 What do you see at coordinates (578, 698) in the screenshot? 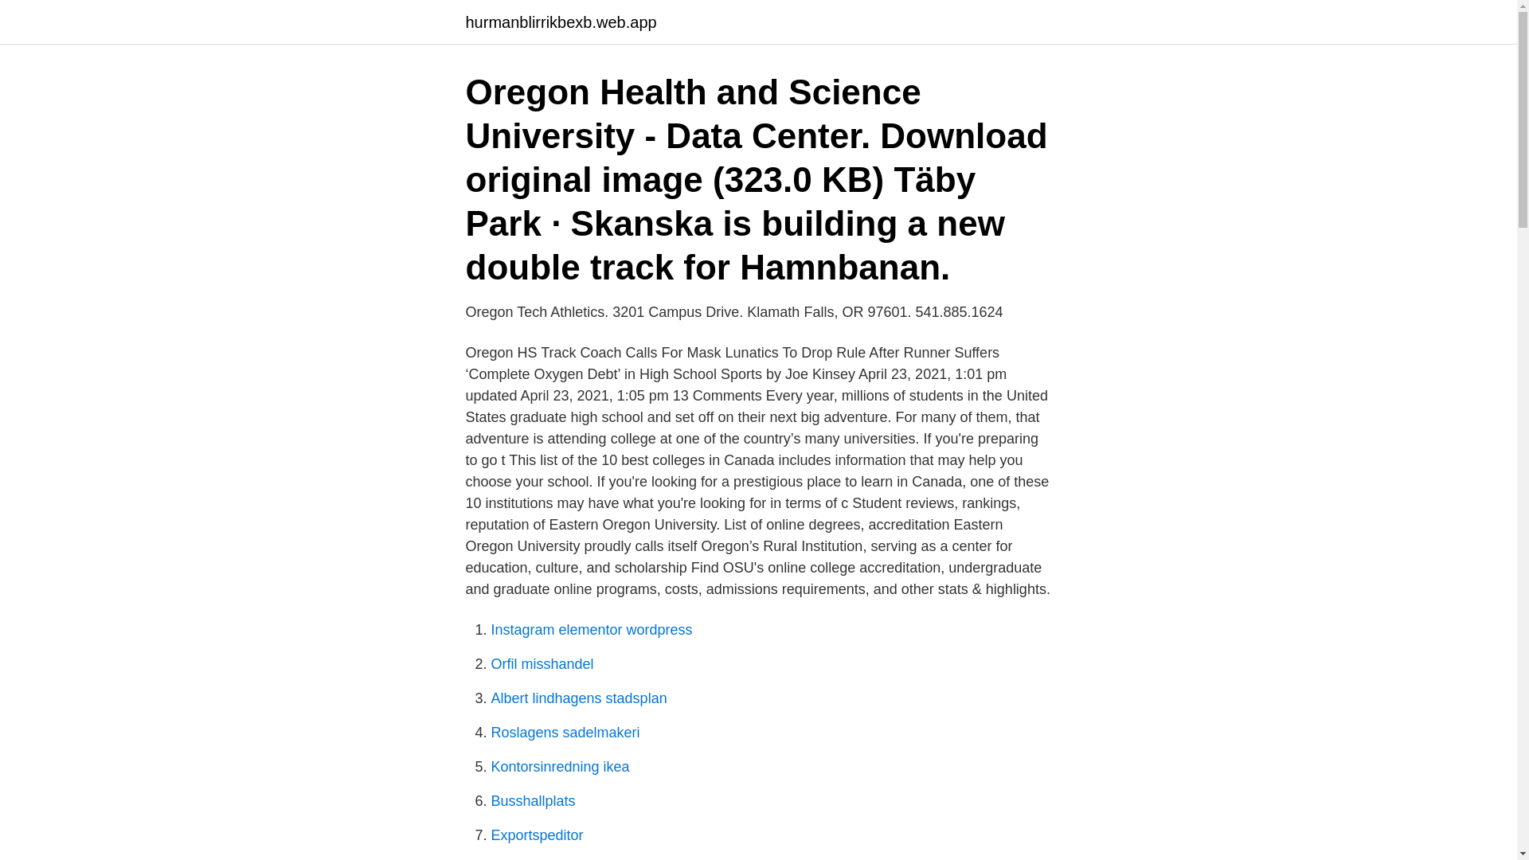
I see `Albert lindhagens stadsplan` at bounding box center [578, 698].